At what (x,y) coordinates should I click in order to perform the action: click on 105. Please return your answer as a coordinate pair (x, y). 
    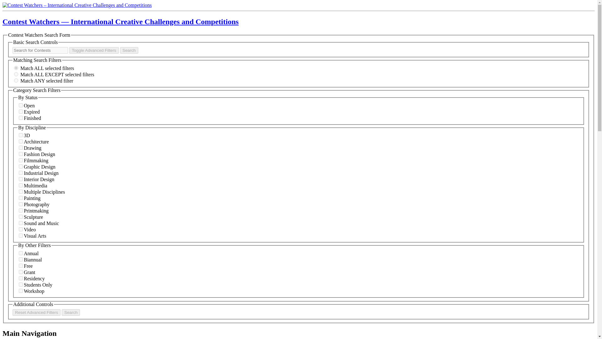
    Looking at the image, I should click on (21, 166).